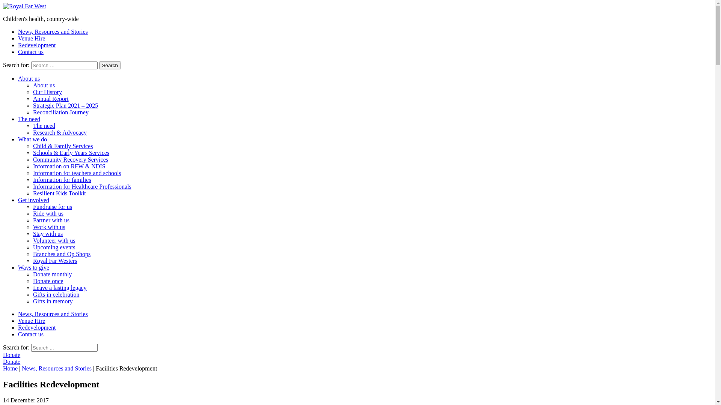  Describe the element at coordinates (29, 79) in the screenshot. I see `About us` at that location.